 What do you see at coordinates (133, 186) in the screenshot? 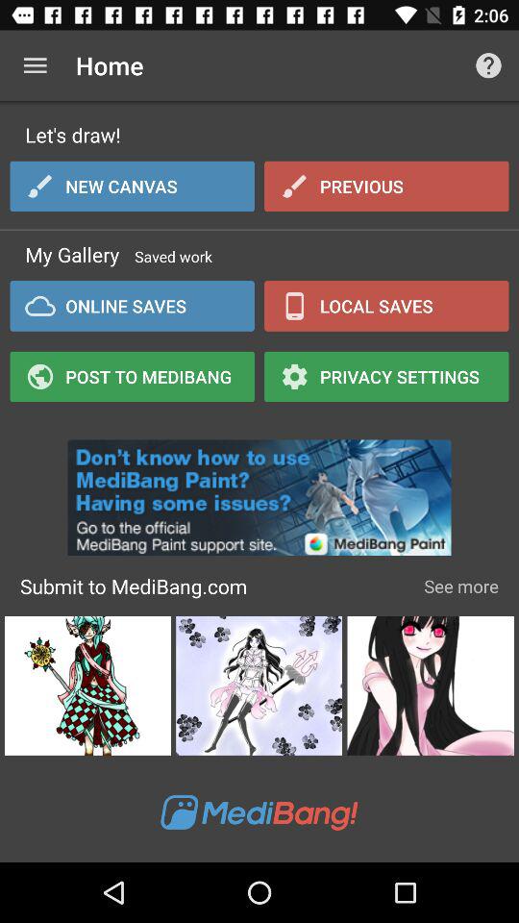
I see `press icon below let's draw! item` at bounding box center [133, 186].